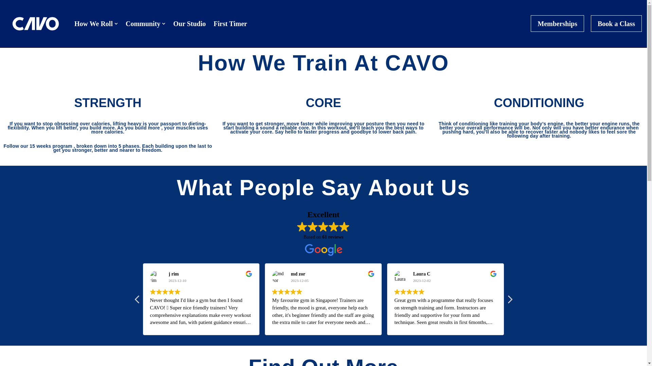 Image resolution: width=652 pixels, height=366 pixels. I want to click on Book a Class, so click(616, 24).